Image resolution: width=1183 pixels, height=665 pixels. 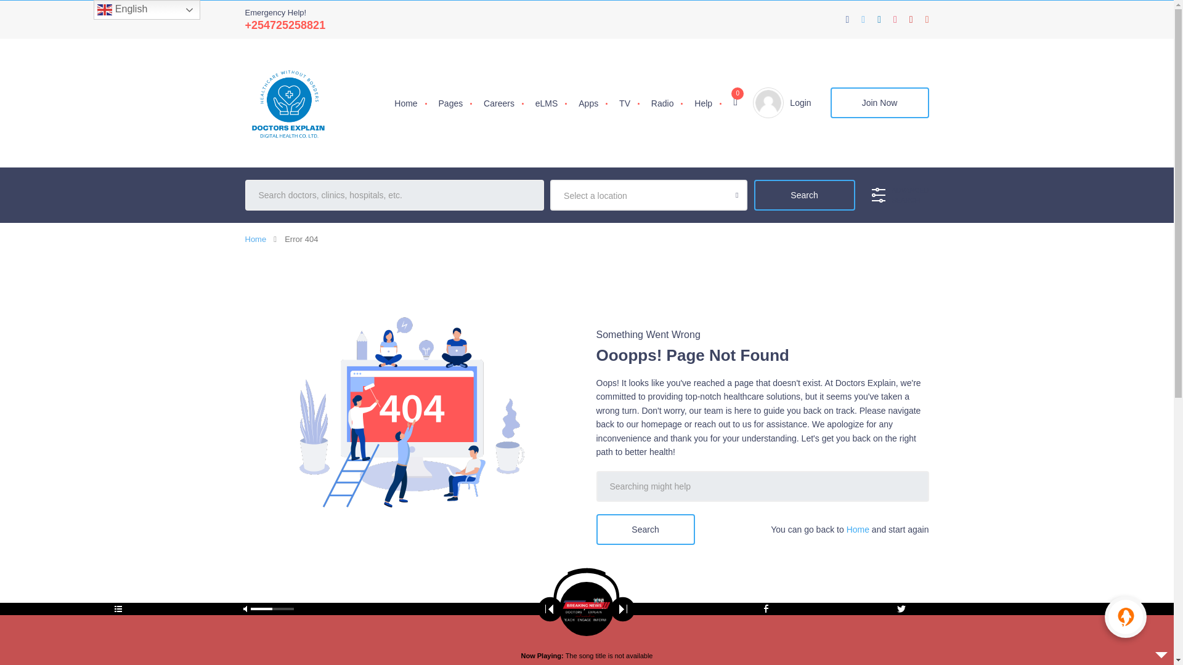 I want to click on Select a location, so click(x=648, y=196).